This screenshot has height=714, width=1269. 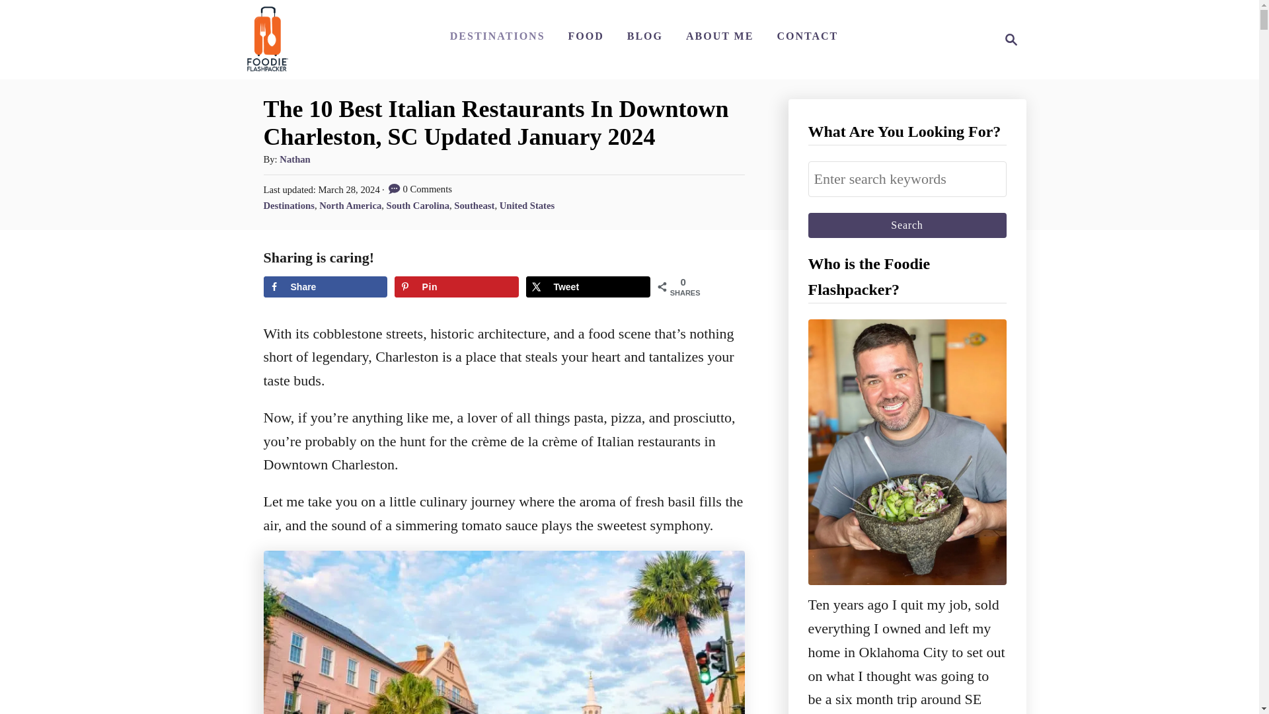 What do you see at coordinates (456, 287) in the screenshot?
I see `Save to Pinterest` at bounding box center [456, 287].